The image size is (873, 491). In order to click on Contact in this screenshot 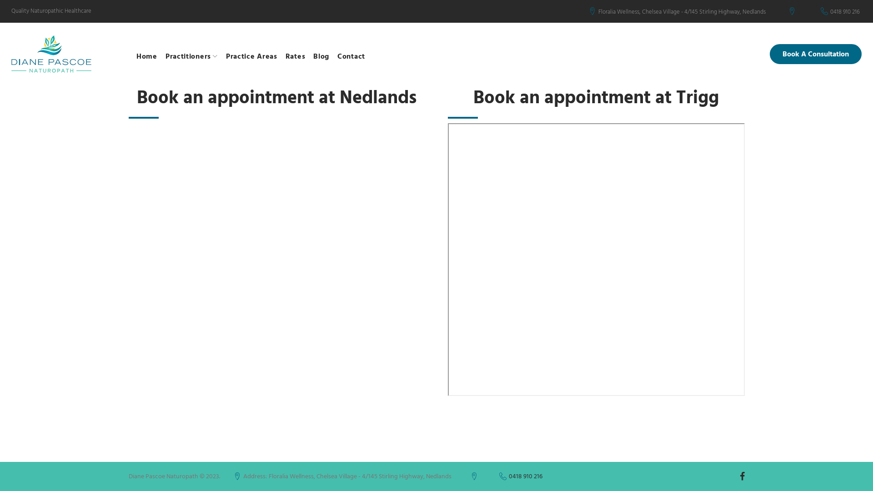, I will do `click(351, 56)`.